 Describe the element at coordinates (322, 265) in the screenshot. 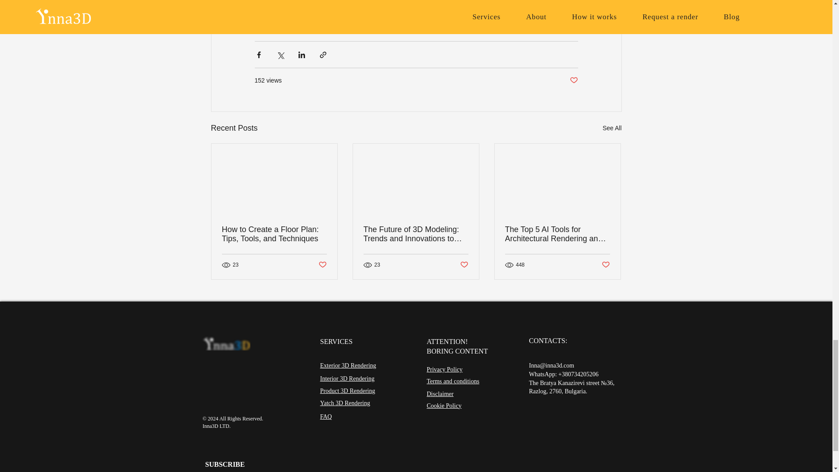

I see `Post not marked as liked` at that location.